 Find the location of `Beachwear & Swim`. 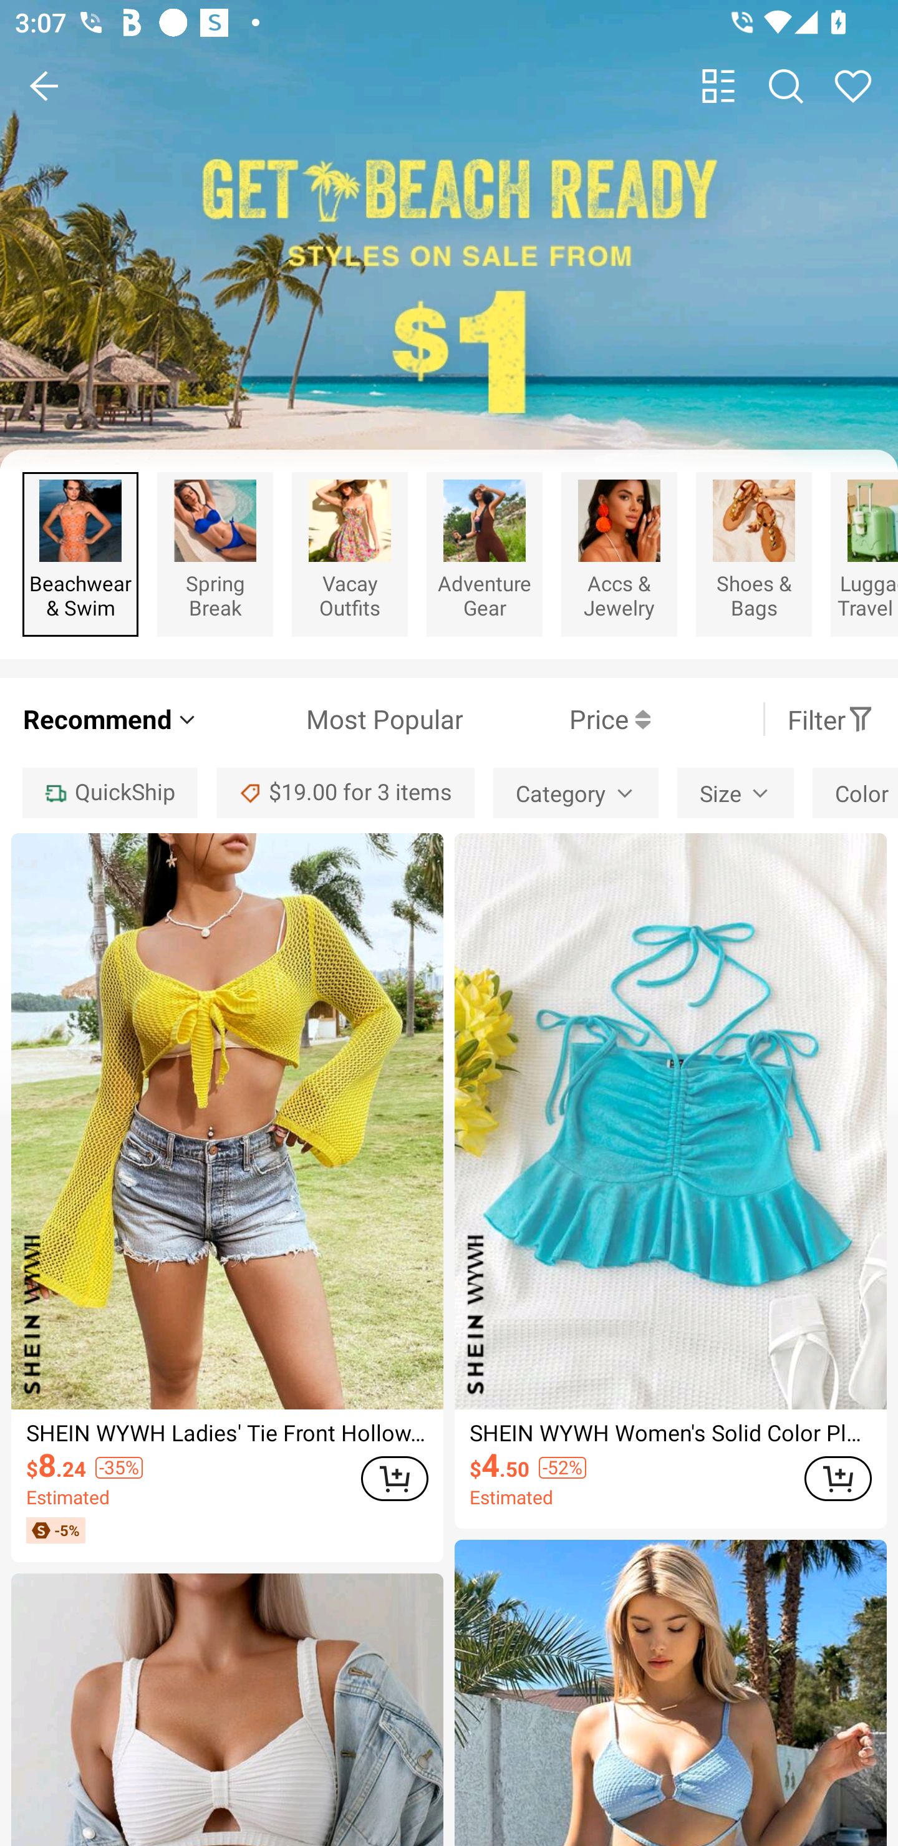

Beachwear & Swim is located at coordinates (80, 554).